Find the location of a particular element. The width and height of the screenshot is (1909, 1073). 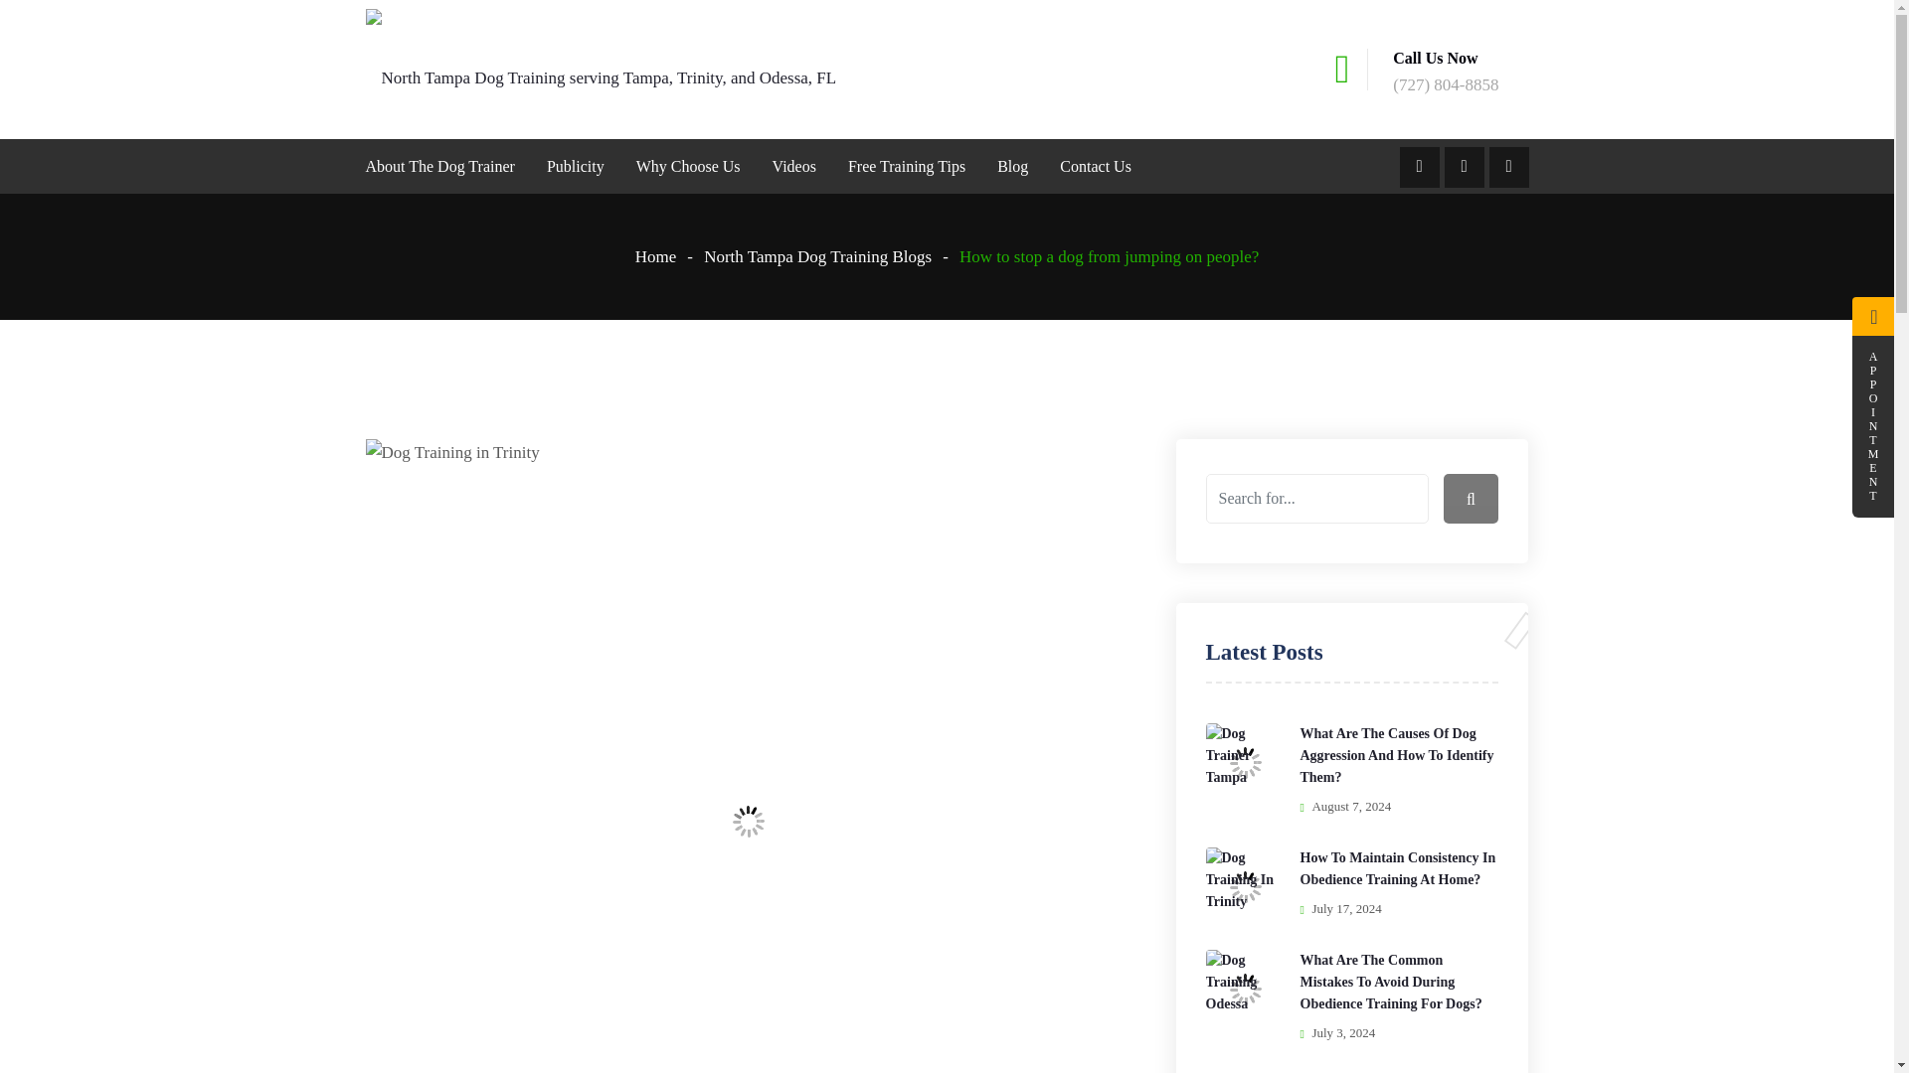

Blog is located at coordinates (1012, 167).